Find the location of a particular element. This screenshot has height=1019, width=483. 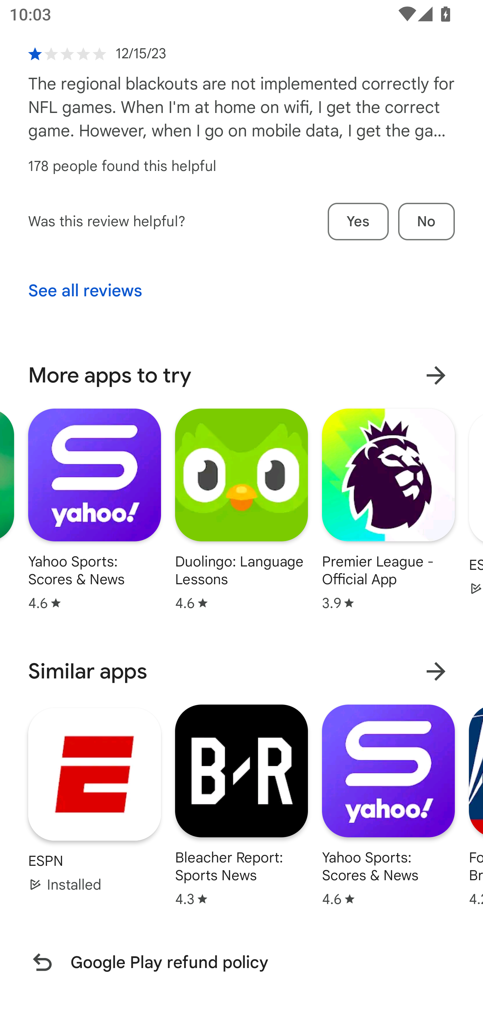

Bleacher Report: Sports News
Star rating: 4.3
 is located at coordinates (241, 805).